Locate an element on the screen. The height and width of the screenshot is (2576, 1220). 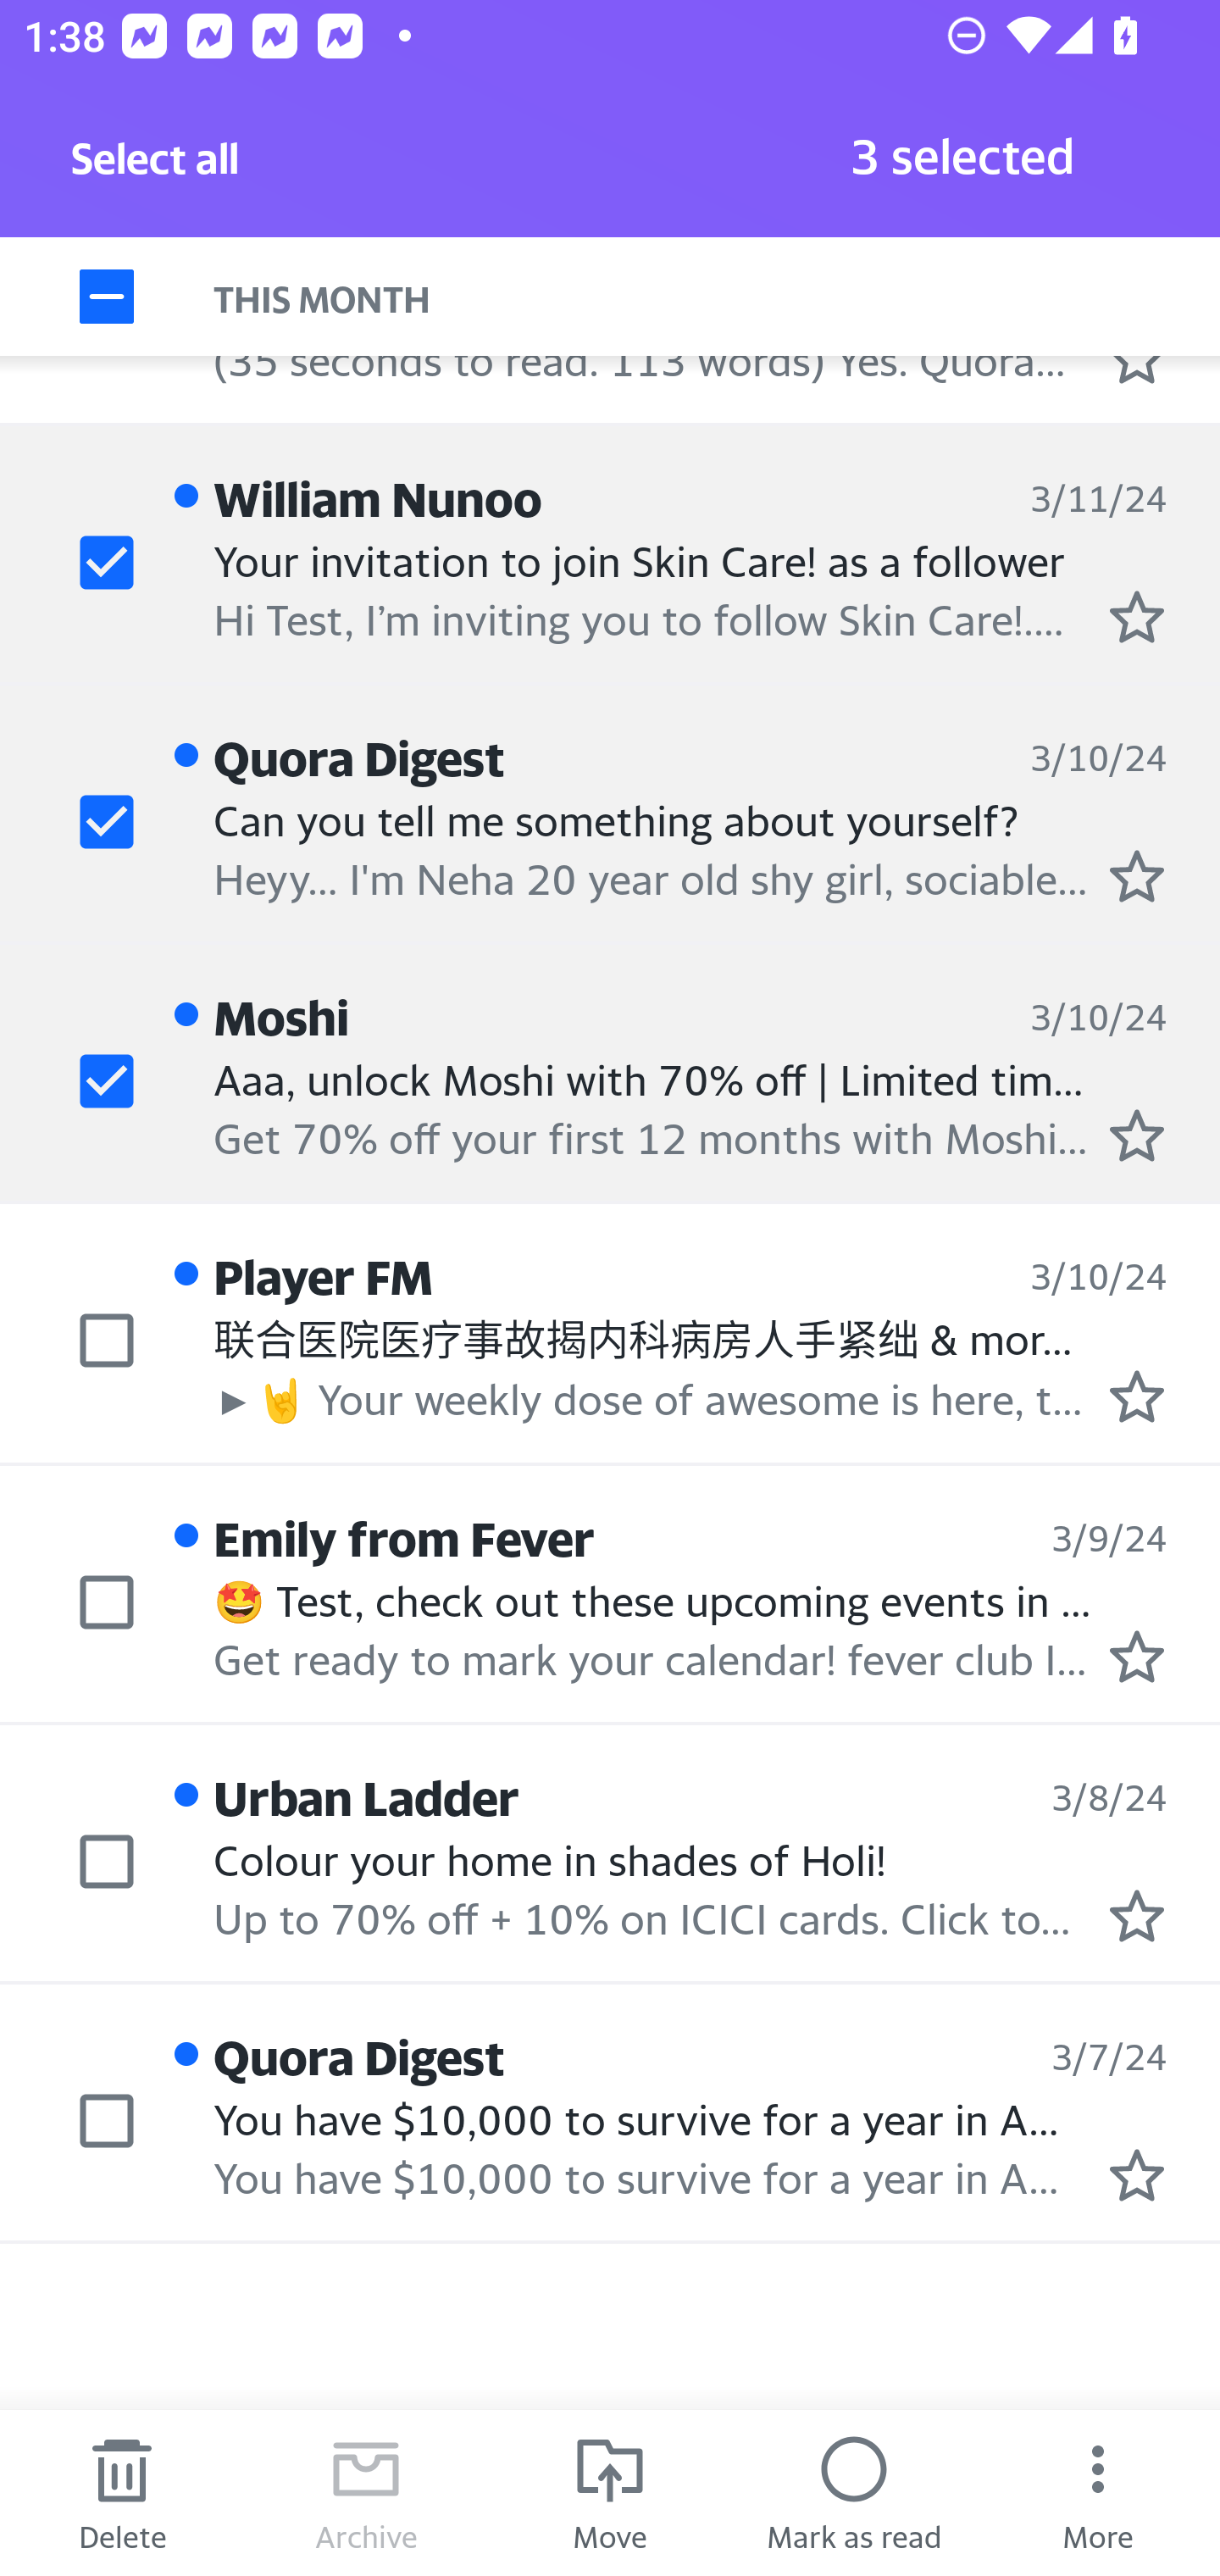
Delete is located at coordinates (122, 2493).